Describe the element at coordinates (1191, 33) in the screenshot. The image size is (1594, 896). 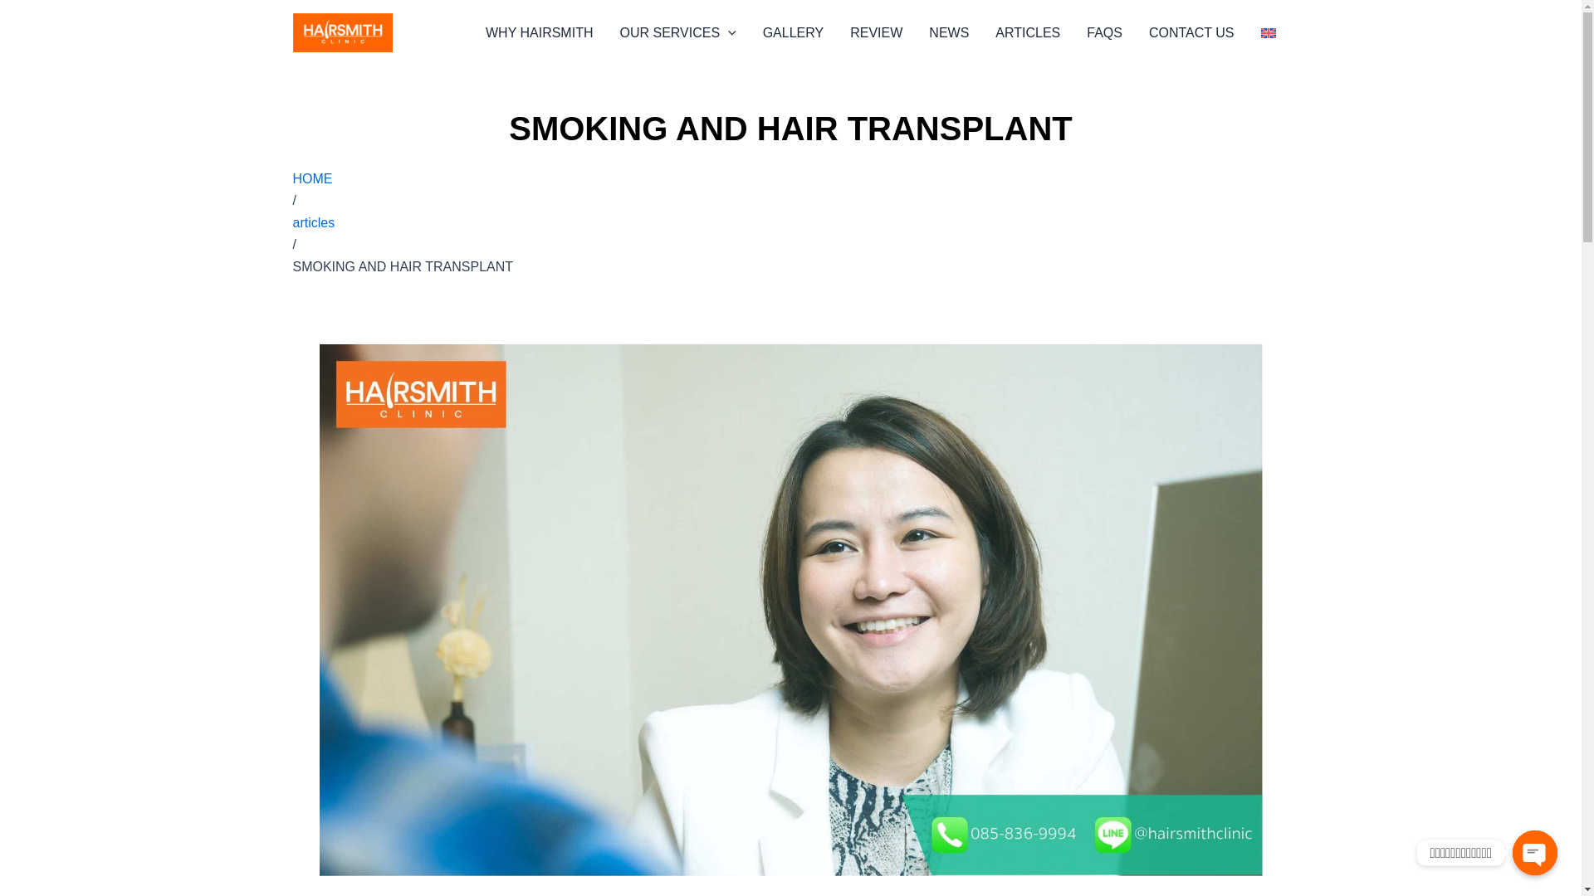
I see `CONTACT US` at that location.